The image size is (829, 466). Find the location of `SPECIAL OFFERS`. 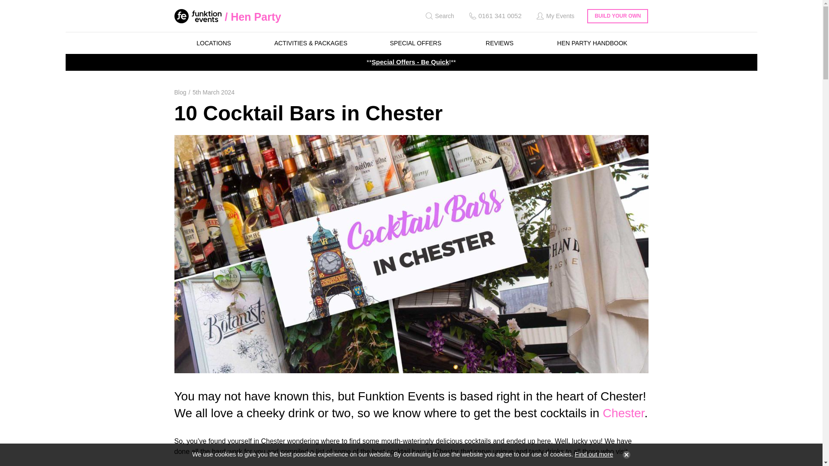

SPECIAL OFFERS is located at coordinates (415, 43).